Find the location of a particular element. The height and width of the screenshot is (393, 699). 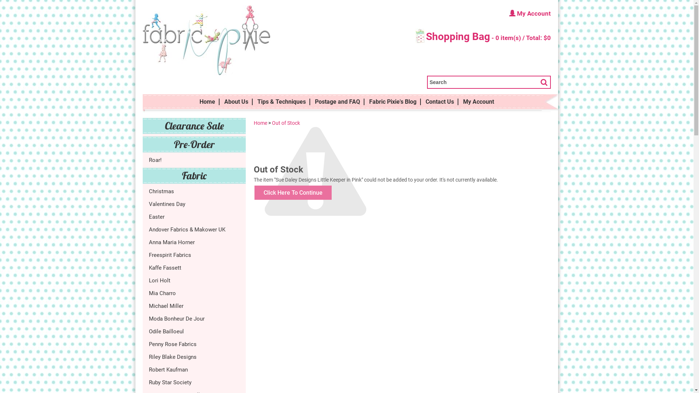

Riley Blake Designs is located at coordinates (194, 357).